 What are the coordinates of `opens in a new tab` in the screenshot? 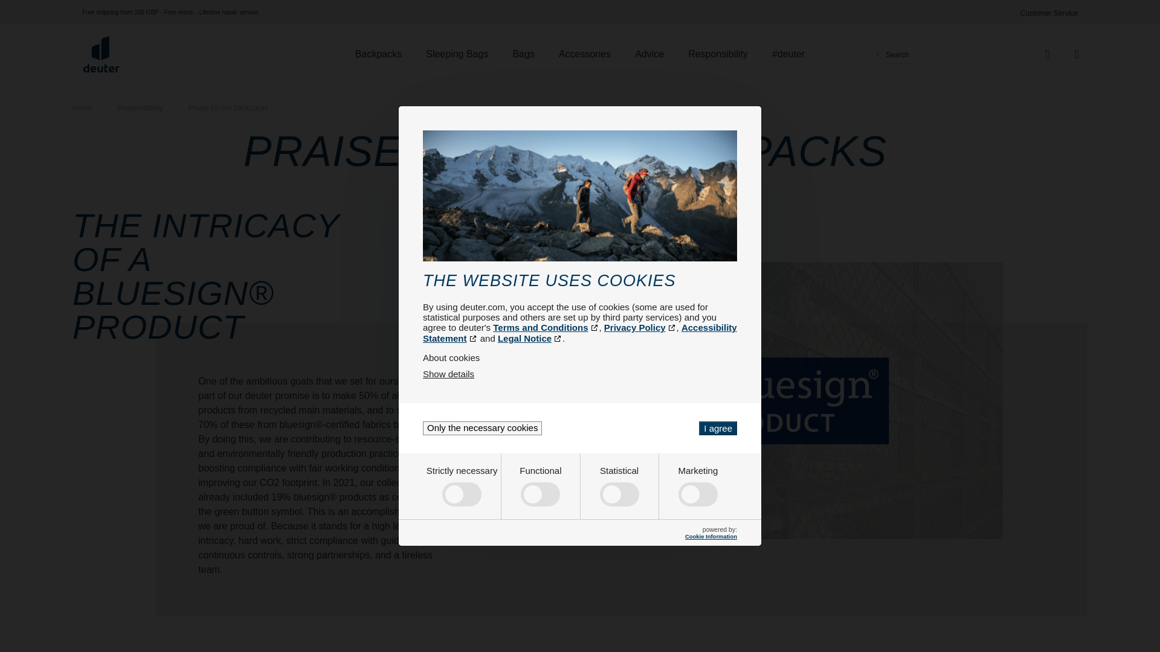 It's located at (530, 338).